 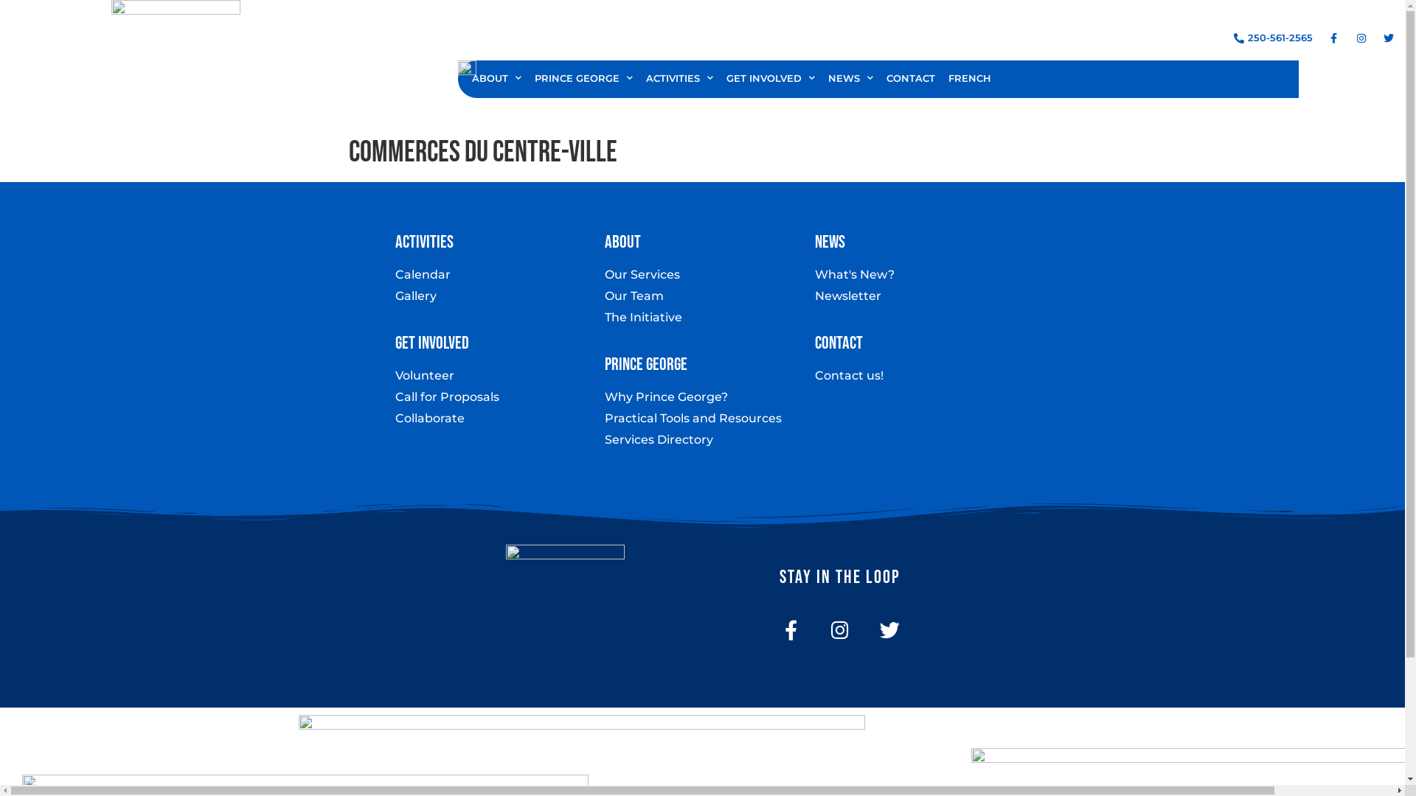 I want to click on FRENCH, so click(x=970, y=78).